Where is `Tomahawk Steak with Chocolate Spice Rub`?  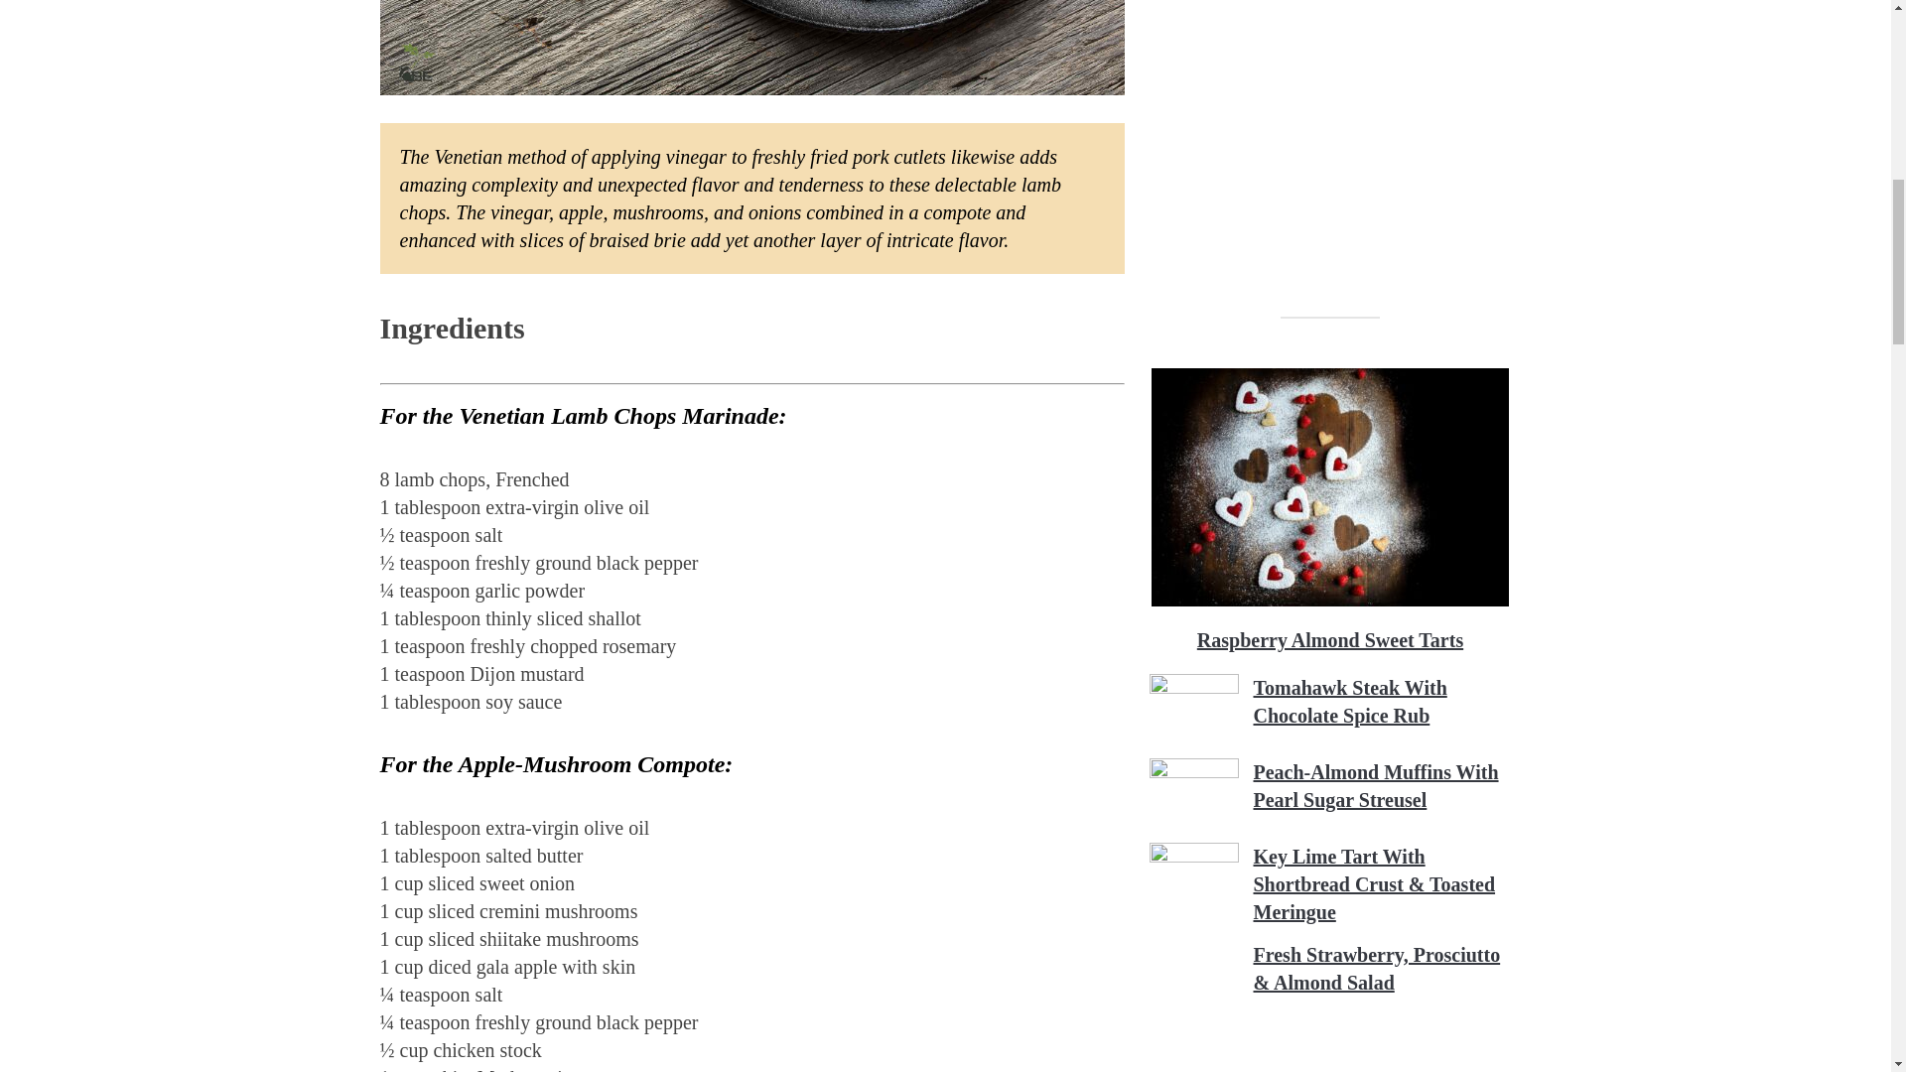
Tomahawk Steak with Chocolate Spice Rub is located at coordinates (1349, 701).